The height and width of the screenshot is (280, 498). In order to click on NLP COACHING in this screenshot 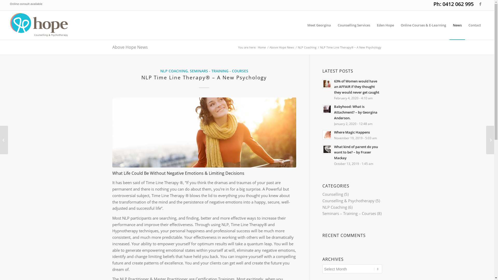, I will do `click(174, 71)`.